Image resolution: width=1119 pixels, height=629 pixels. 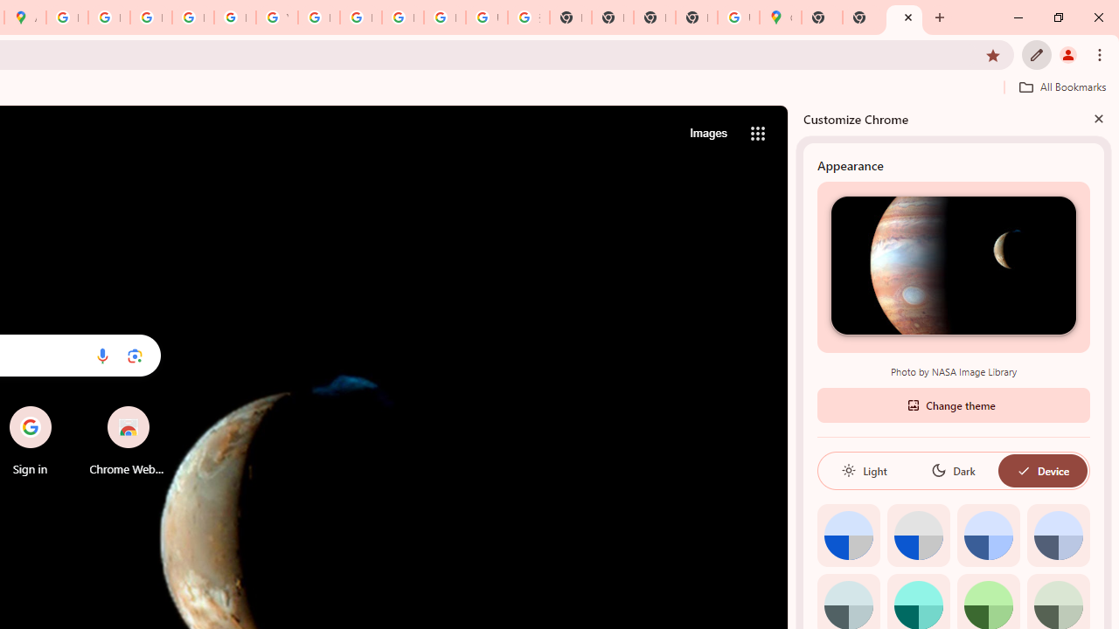 I want to click on AutomationID: baseSvg, so click(x=1023, y=470).